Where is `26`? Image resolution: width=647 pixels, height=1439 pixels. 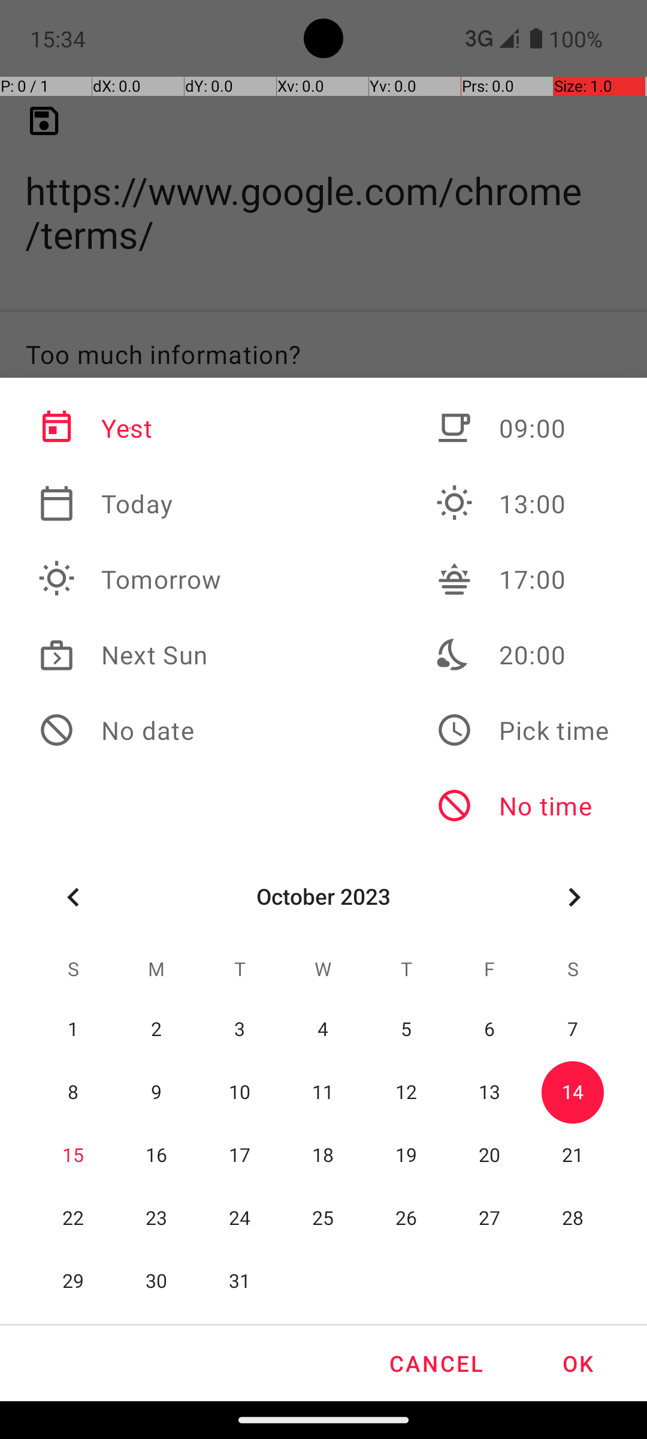
26 is located at coordinates (406, 1218).